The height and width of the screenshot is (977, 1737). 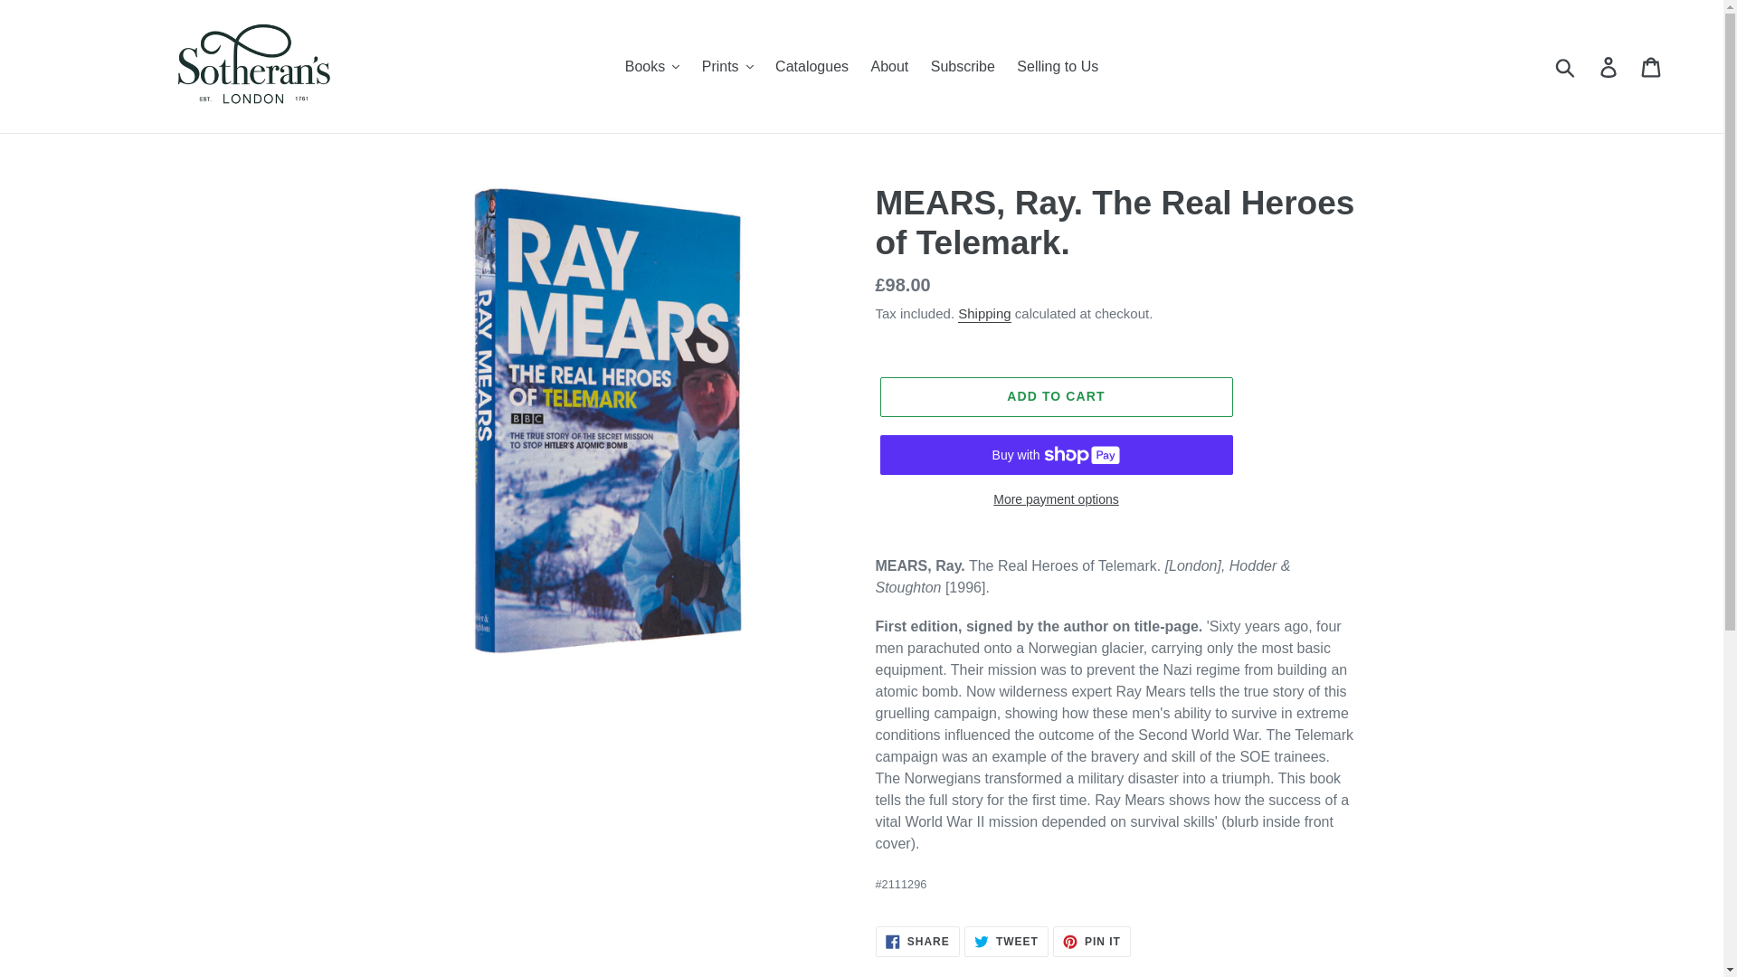 I want to click on Cart, so click(x=1652, y=65).